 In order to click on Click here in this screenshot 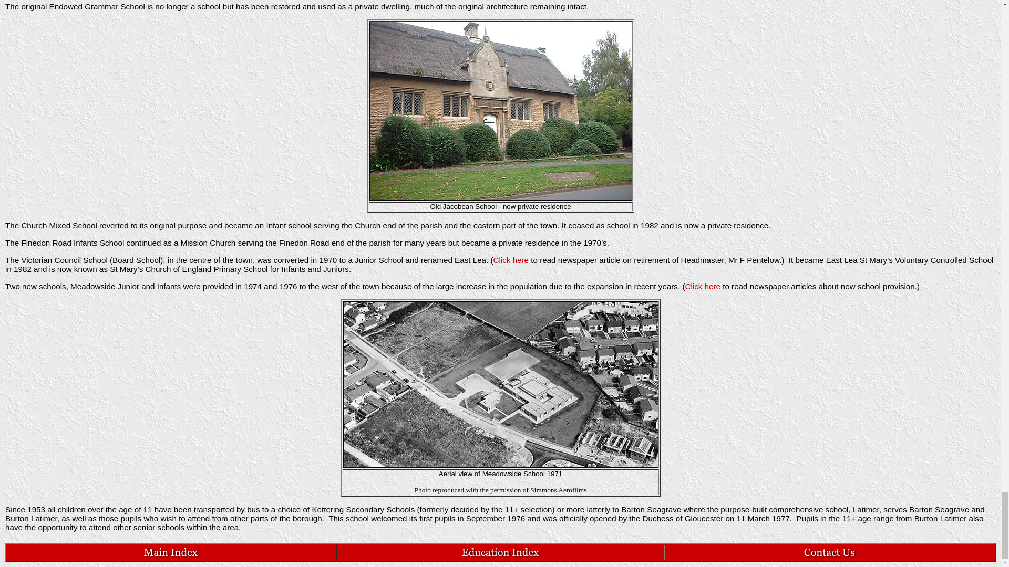, I will do `click(511, 260)`.